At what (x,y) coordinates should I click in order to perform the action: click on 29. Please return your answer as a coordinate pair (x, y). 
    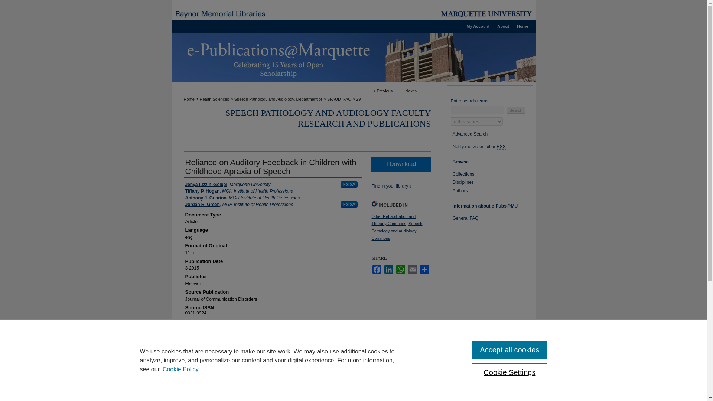
    Looking at the image, I should click on (358, 99).